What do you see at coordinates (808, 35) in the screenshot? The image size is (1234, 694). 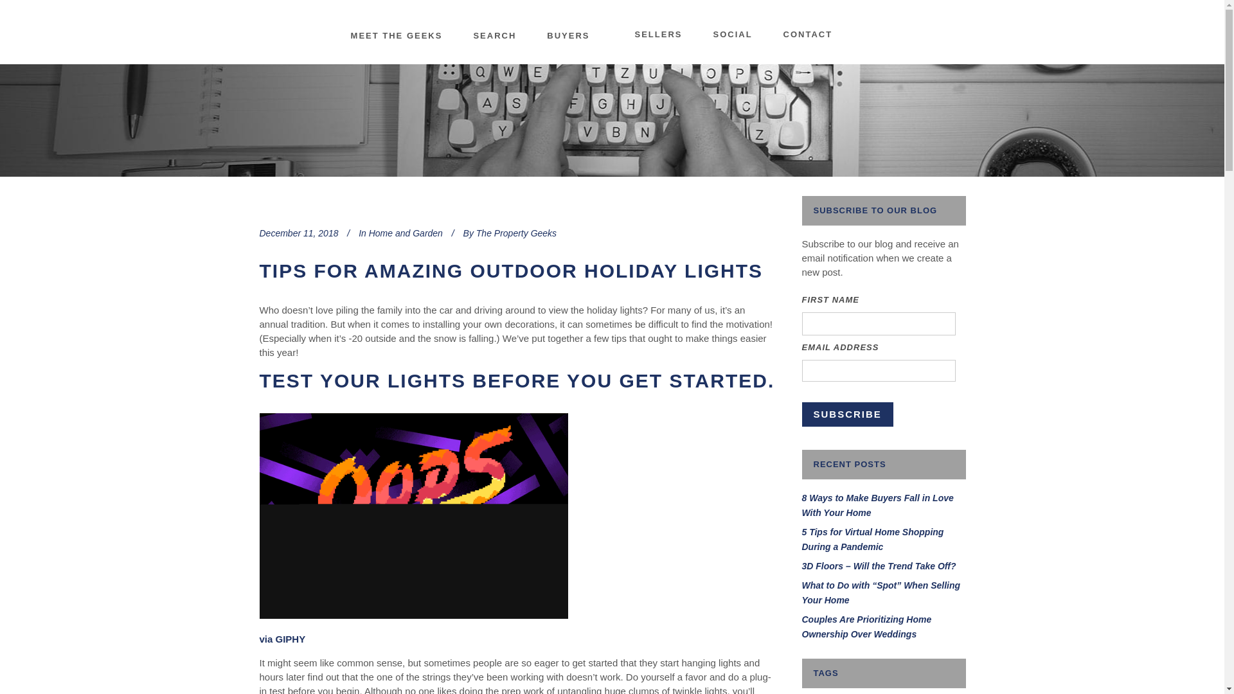 I see `CONTACT` at bounding box center [808, 35].